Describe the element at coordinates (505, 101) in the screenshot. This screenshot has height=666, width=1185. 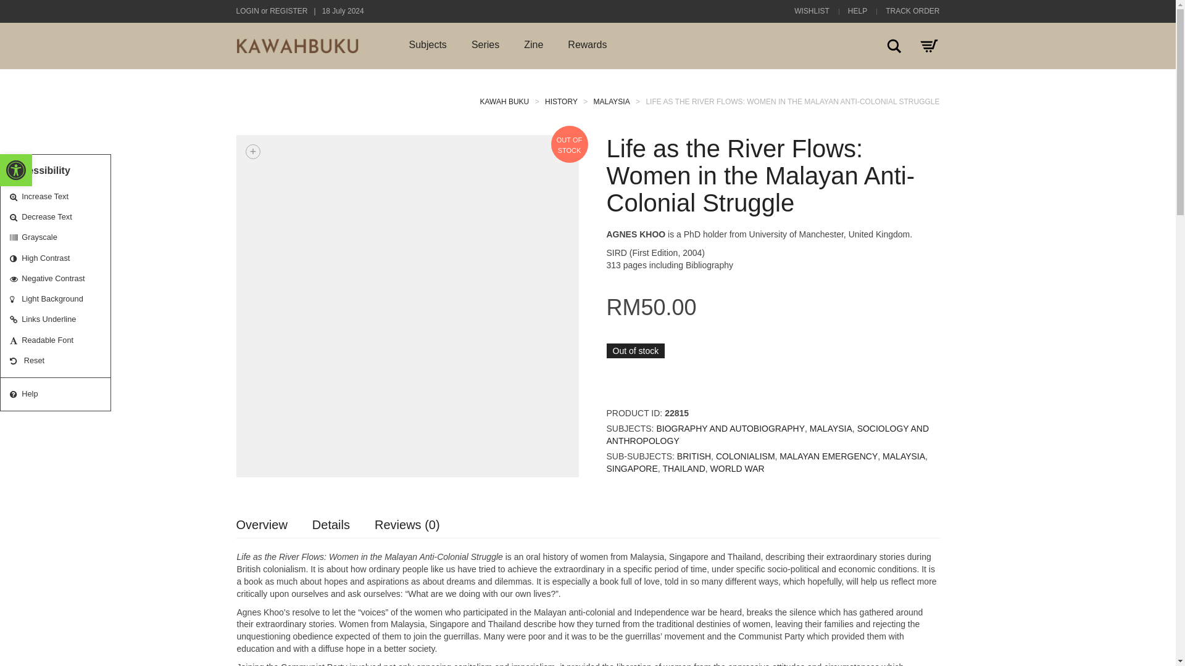
I see `Go to Kawah Buku.` at that location.